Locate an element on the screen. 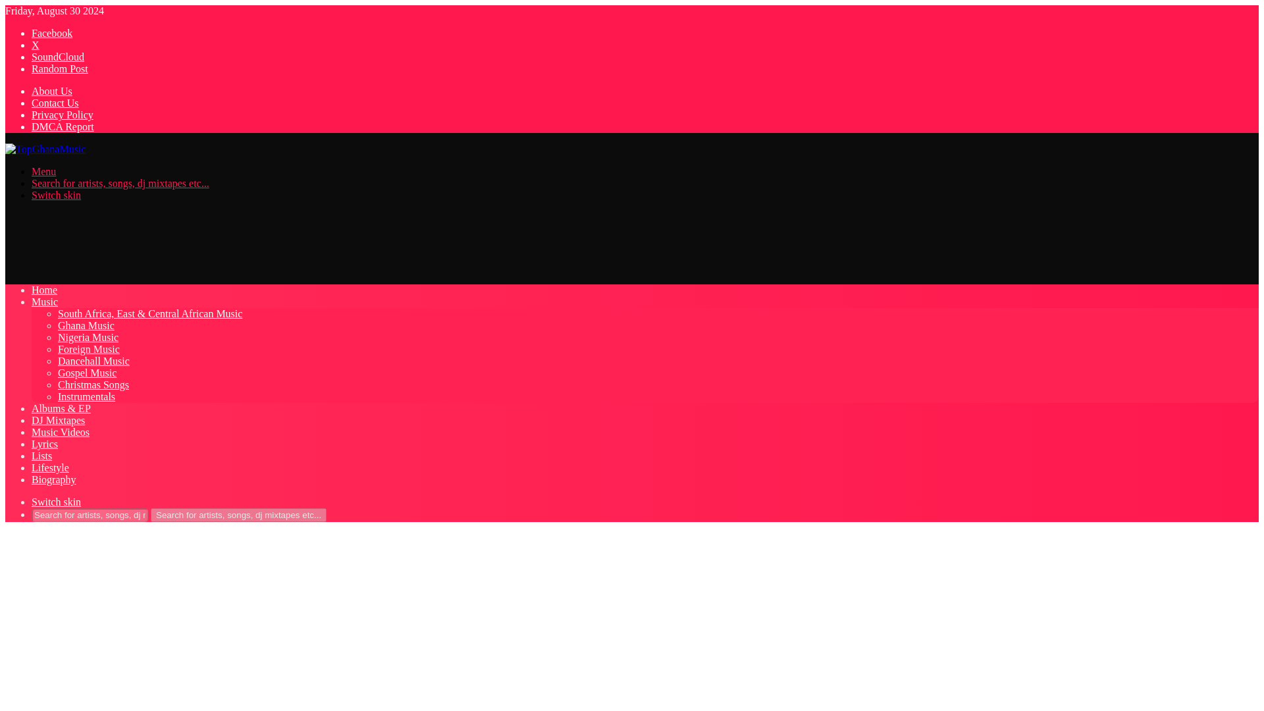 This screenshot has width=1264, height=711. Facebook is located at coordinates (51, 33).